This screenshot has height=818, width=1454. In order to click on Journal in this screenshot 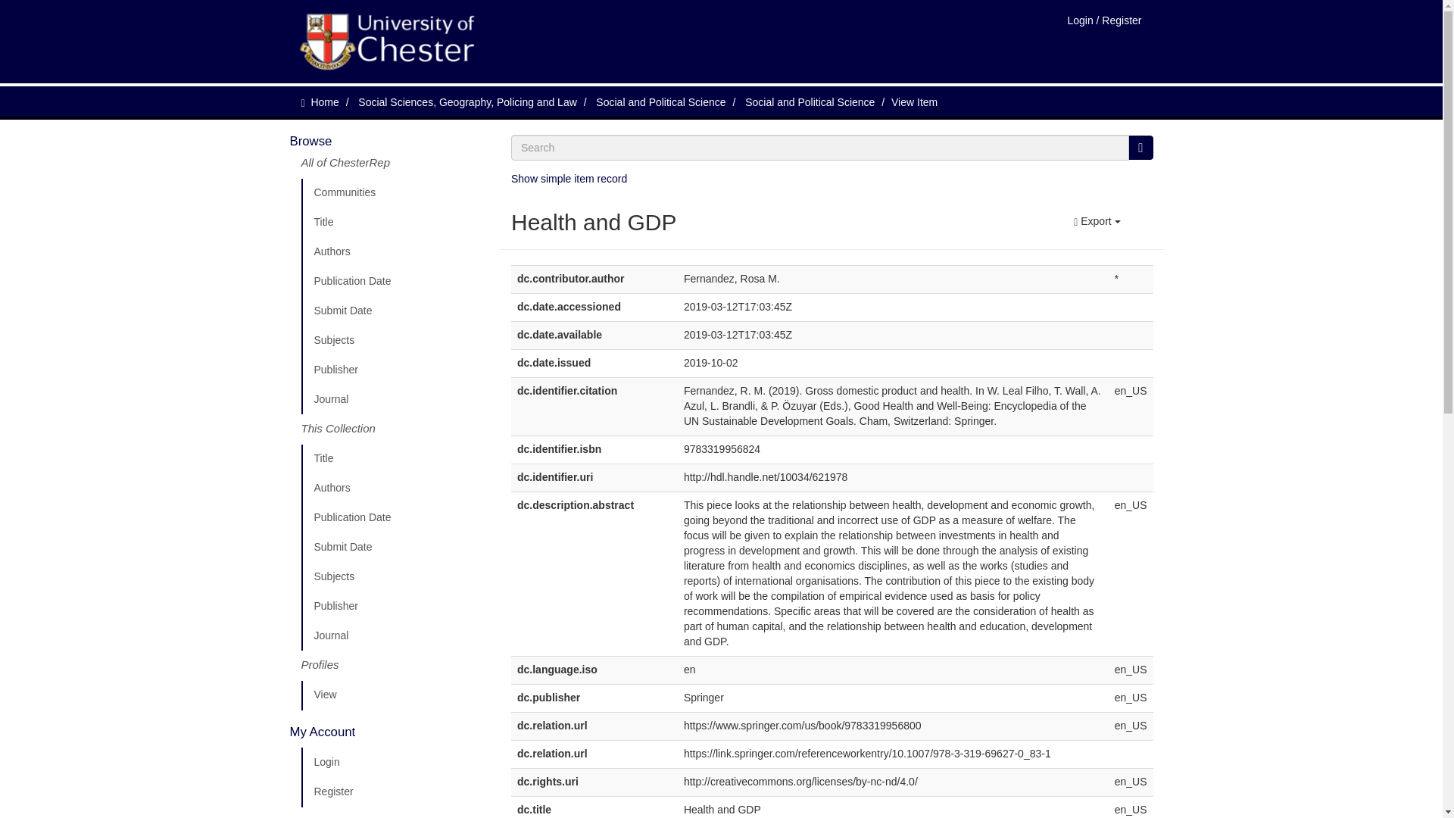, I will do `click(395, 635)`.